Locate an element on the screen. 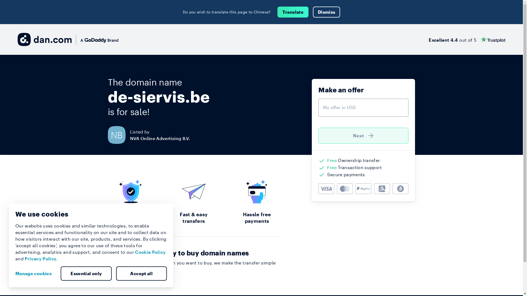 Image resolution: width=527 pixels, height=296 pixels. Next
) is located at coordinates (363, 136).